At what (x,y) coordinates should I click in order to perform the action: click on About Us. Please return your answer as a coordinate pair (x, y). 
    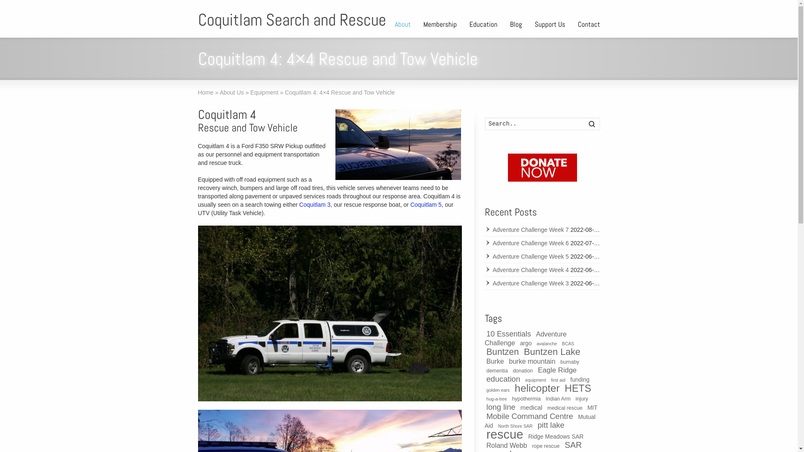
    Looking at the image, I should click on (232, 92).